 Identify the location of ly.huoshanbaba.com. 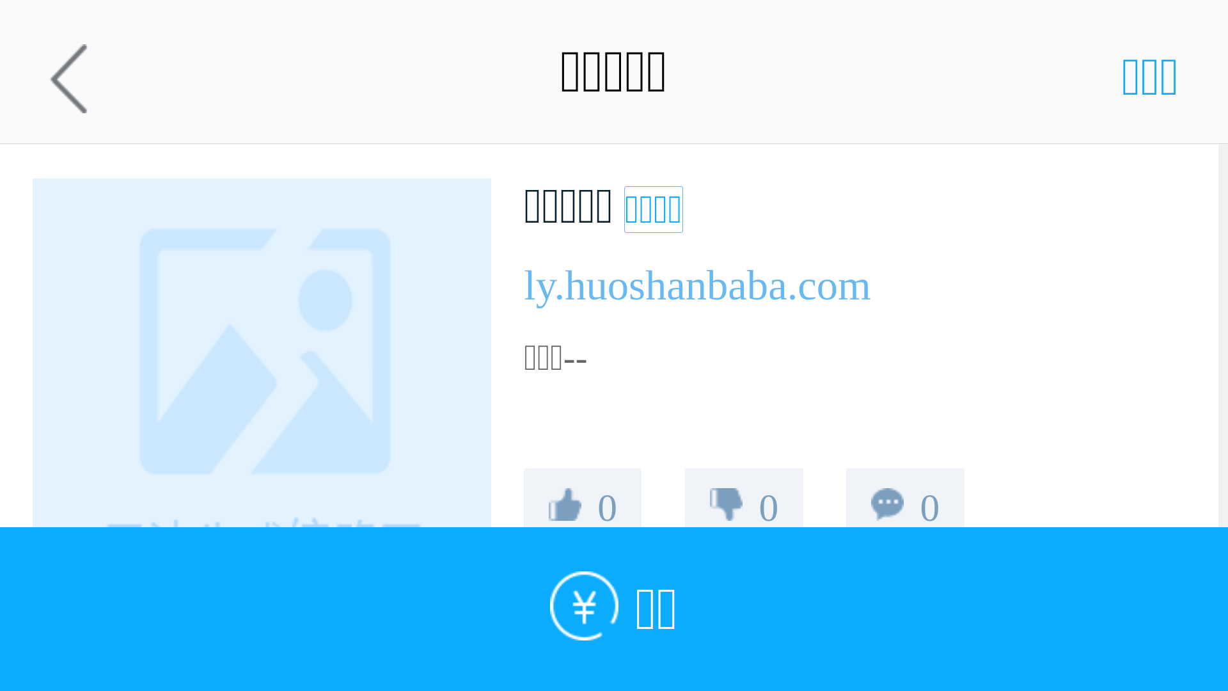
(626, 285).